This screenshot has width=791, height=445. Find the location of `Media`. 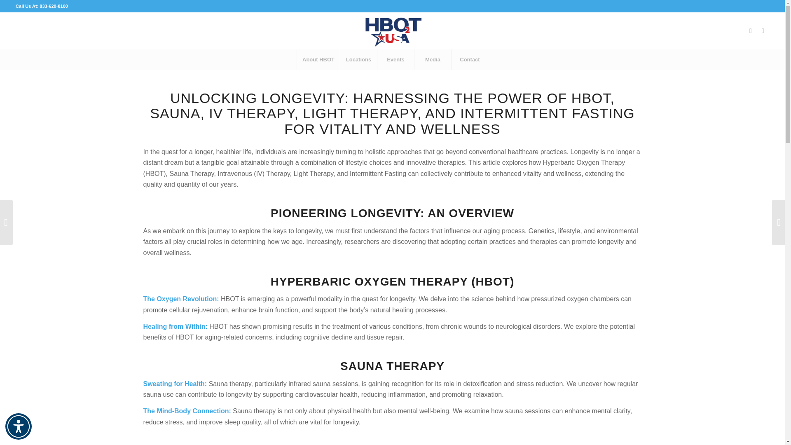

Media is located at coordinates (432, 59).